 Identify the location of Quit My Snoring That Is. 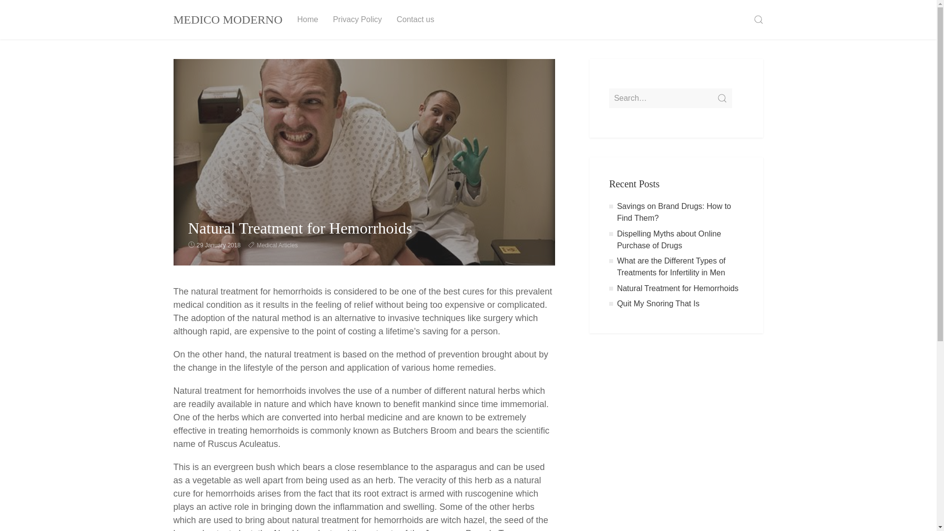
(658, 304).